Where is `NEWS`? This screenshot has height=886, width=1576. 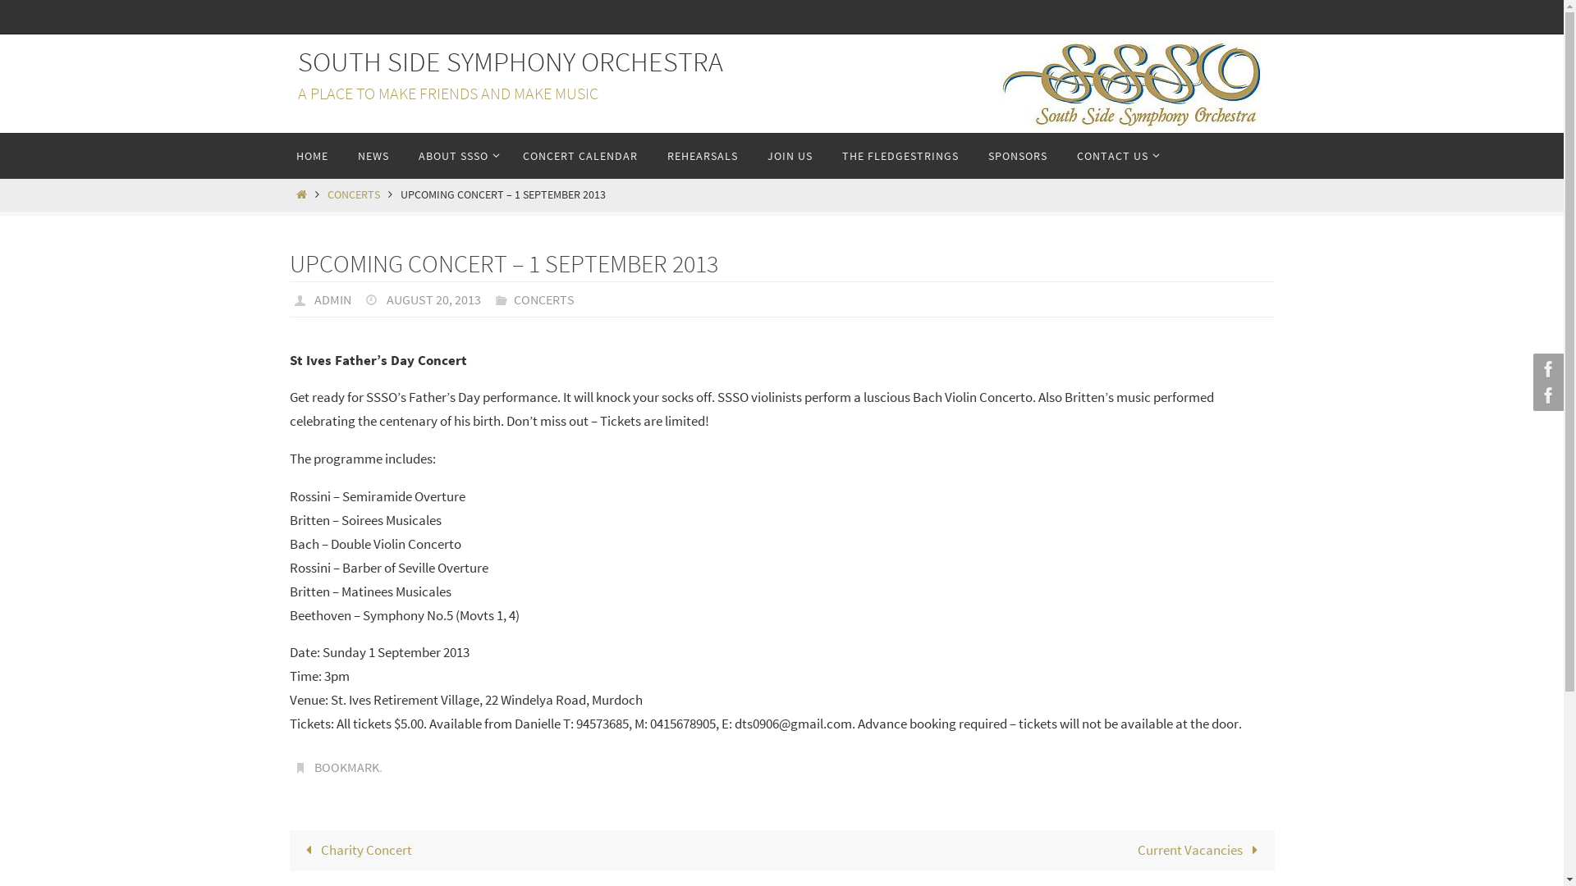
NEWS is located at coordinates (373, 156).